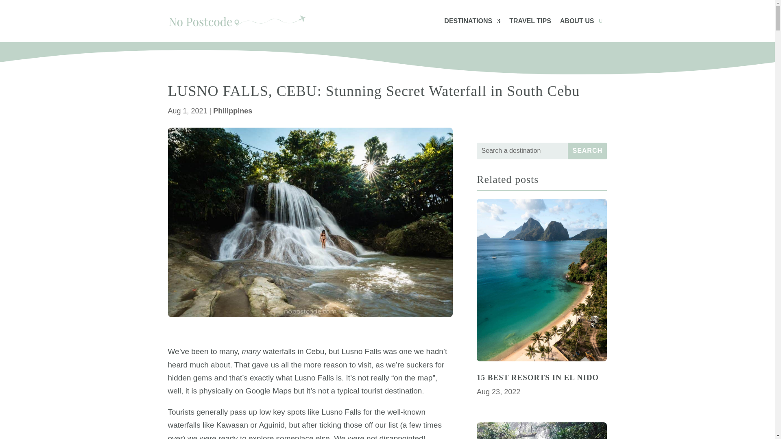 The height and width of the screenshot is (439, 781). What do you see at coordinates (577, 21) in the screenshot?
I see `ABOUT US` at bounding box center [577, 21].